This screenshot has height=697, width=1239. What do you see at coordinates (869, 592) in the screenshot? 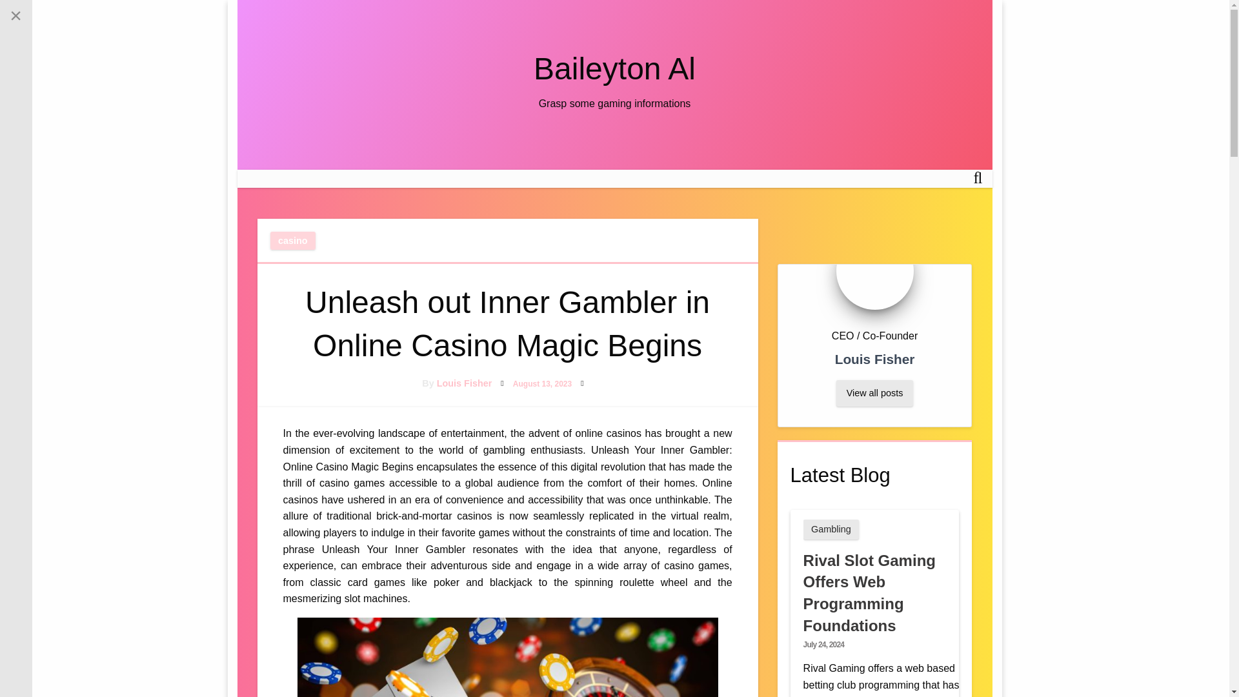
I see `Rival Slot Gaming Offers Web Programming Foundations` at bounding box center [869, 592].